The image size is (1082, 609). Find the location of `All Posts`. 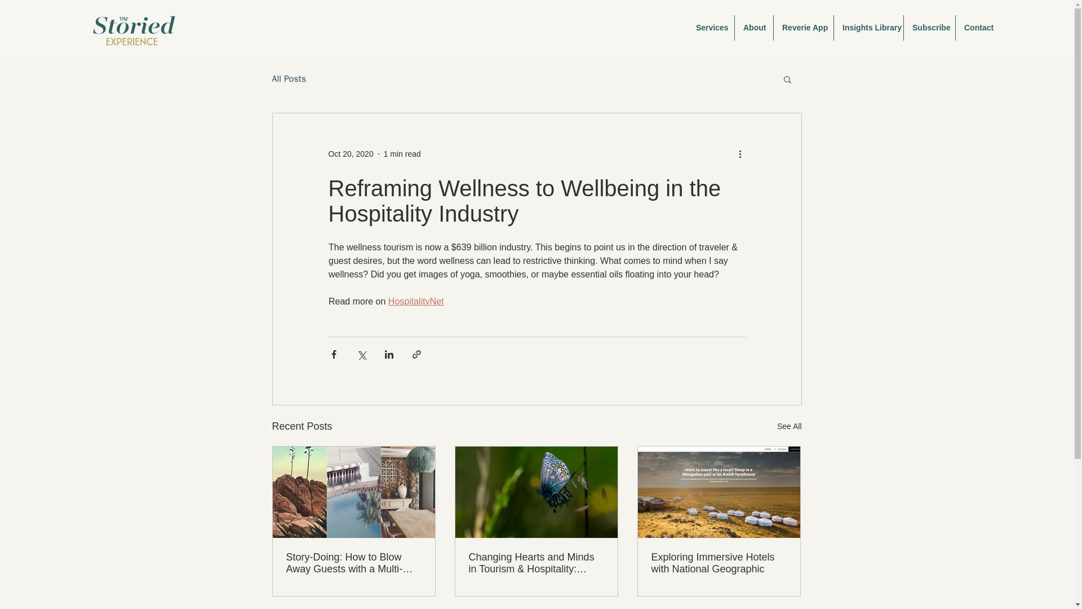

All Posts is located at coordinates (289, 79).